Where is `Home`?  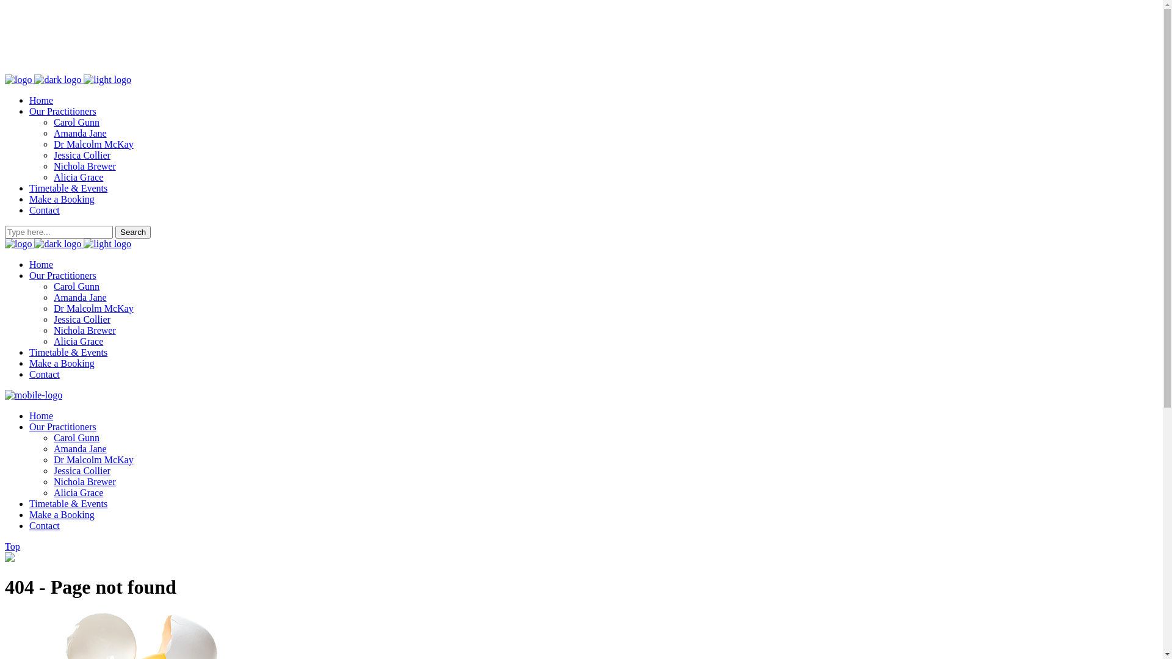
Home is located at coordinates (42, 265).